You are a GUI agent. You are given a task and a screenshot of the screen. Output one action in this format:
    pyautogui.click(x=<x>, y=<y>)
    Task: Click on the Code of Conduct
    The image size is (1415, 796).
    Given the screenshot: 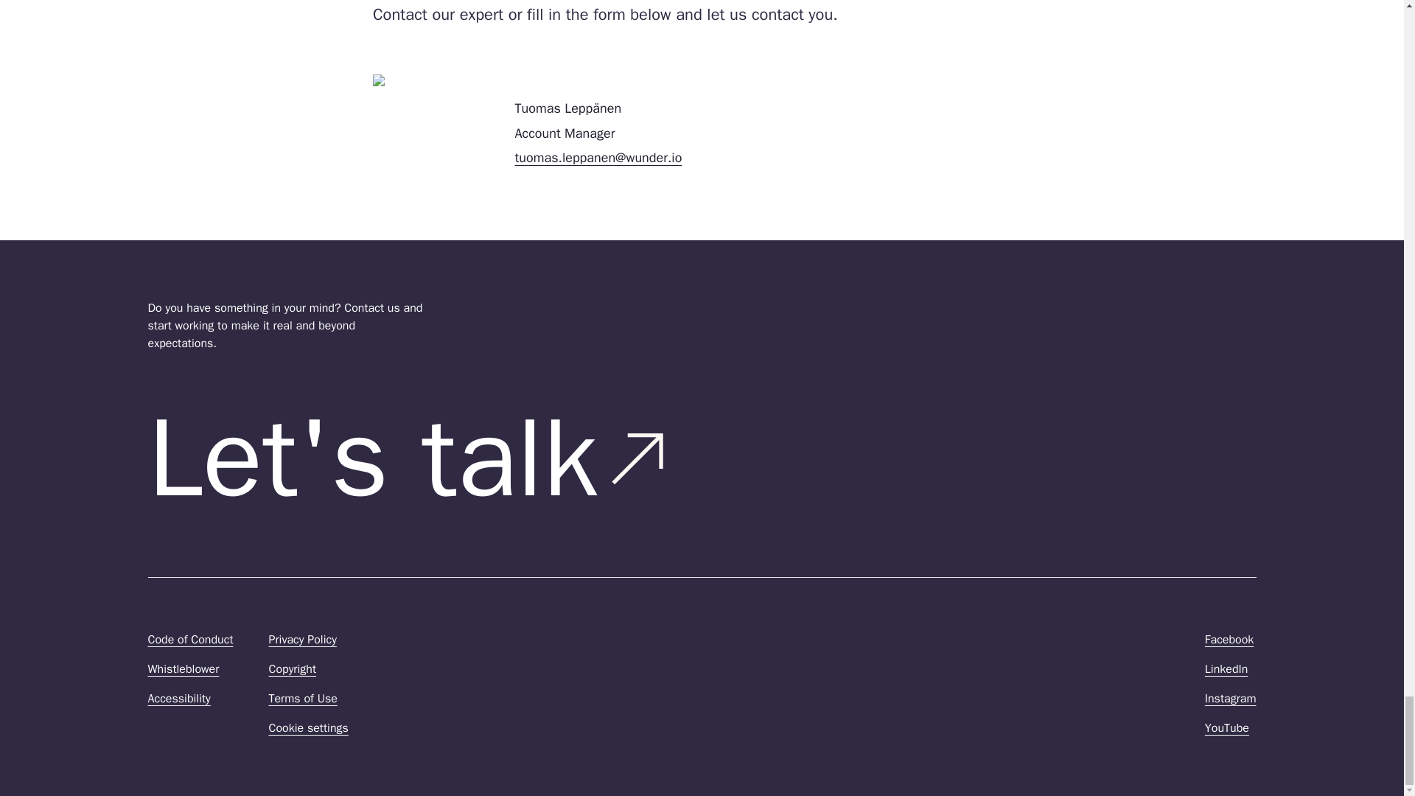 What is the action you would take?
    pyautogui.click(x=190, y=640)
    